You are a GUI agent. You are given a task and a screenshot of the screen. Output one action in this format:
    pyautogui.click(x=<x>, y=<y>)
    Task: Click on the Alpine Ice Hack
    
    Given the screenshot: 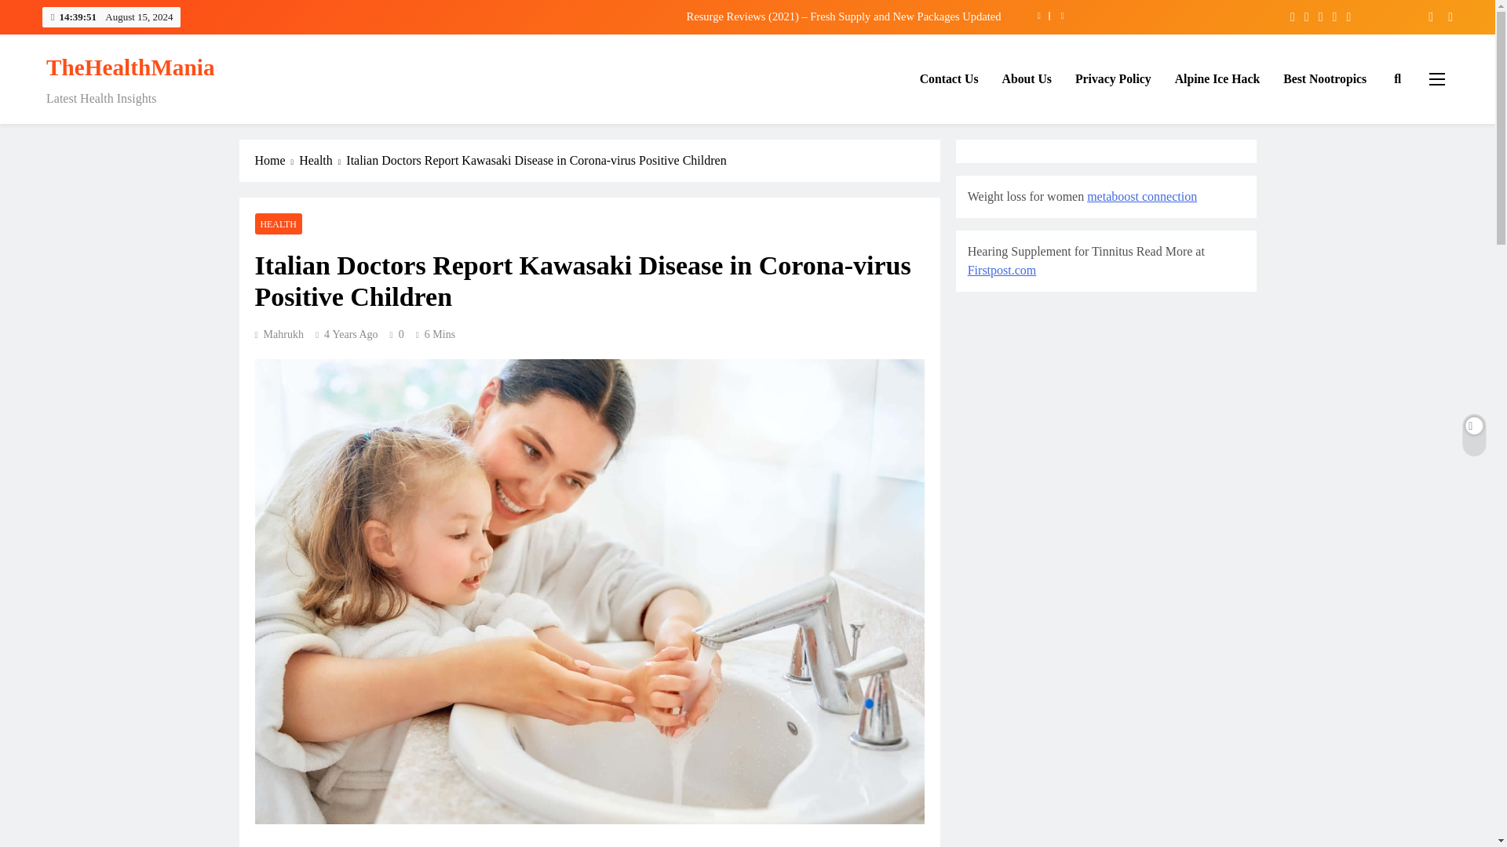 What is the action you would take?
    pyautogui.click(x=1217, y=79)
    